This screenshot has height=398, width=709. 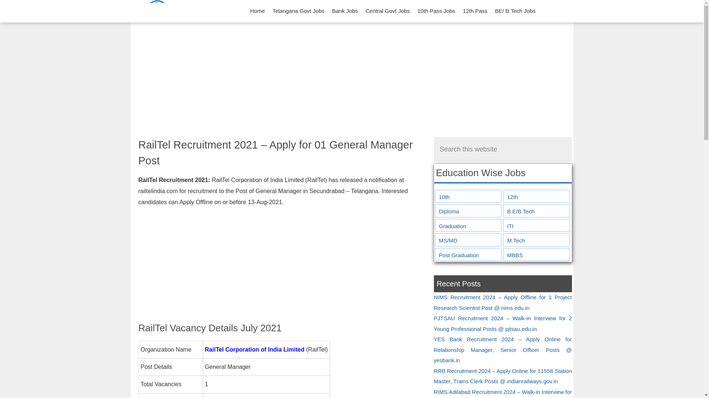 What do you see at coordinates (255, 349) in the screenshot?
I see `RailTel Corporation of India Limited` at bounding box center [255, 349].